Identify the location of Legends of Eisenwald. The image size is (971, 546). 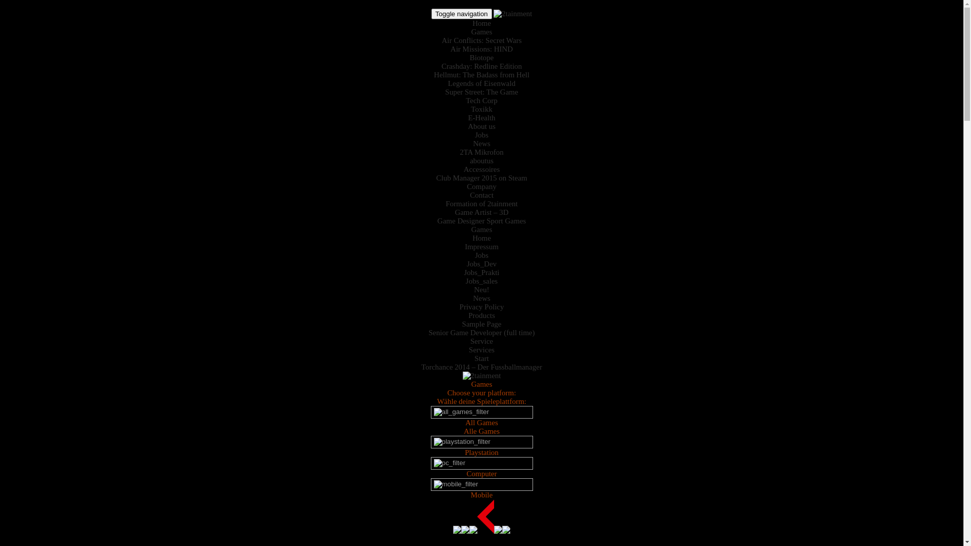
(481, 83).